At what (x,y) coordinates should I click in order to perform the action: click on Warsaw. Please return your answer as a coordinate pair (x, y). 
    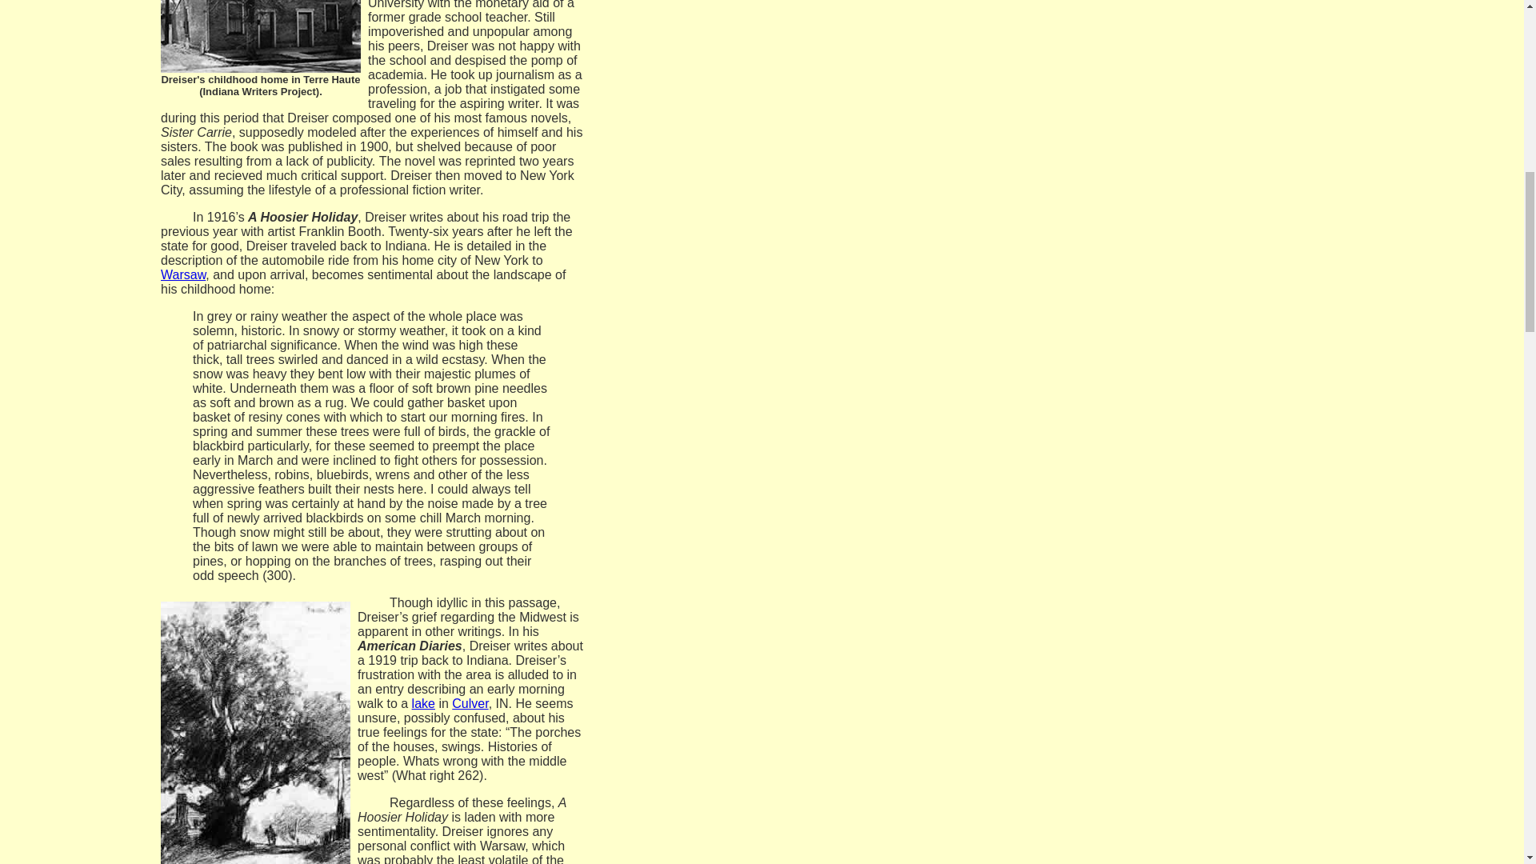
    Looking at the image, I should click on (183, 274).